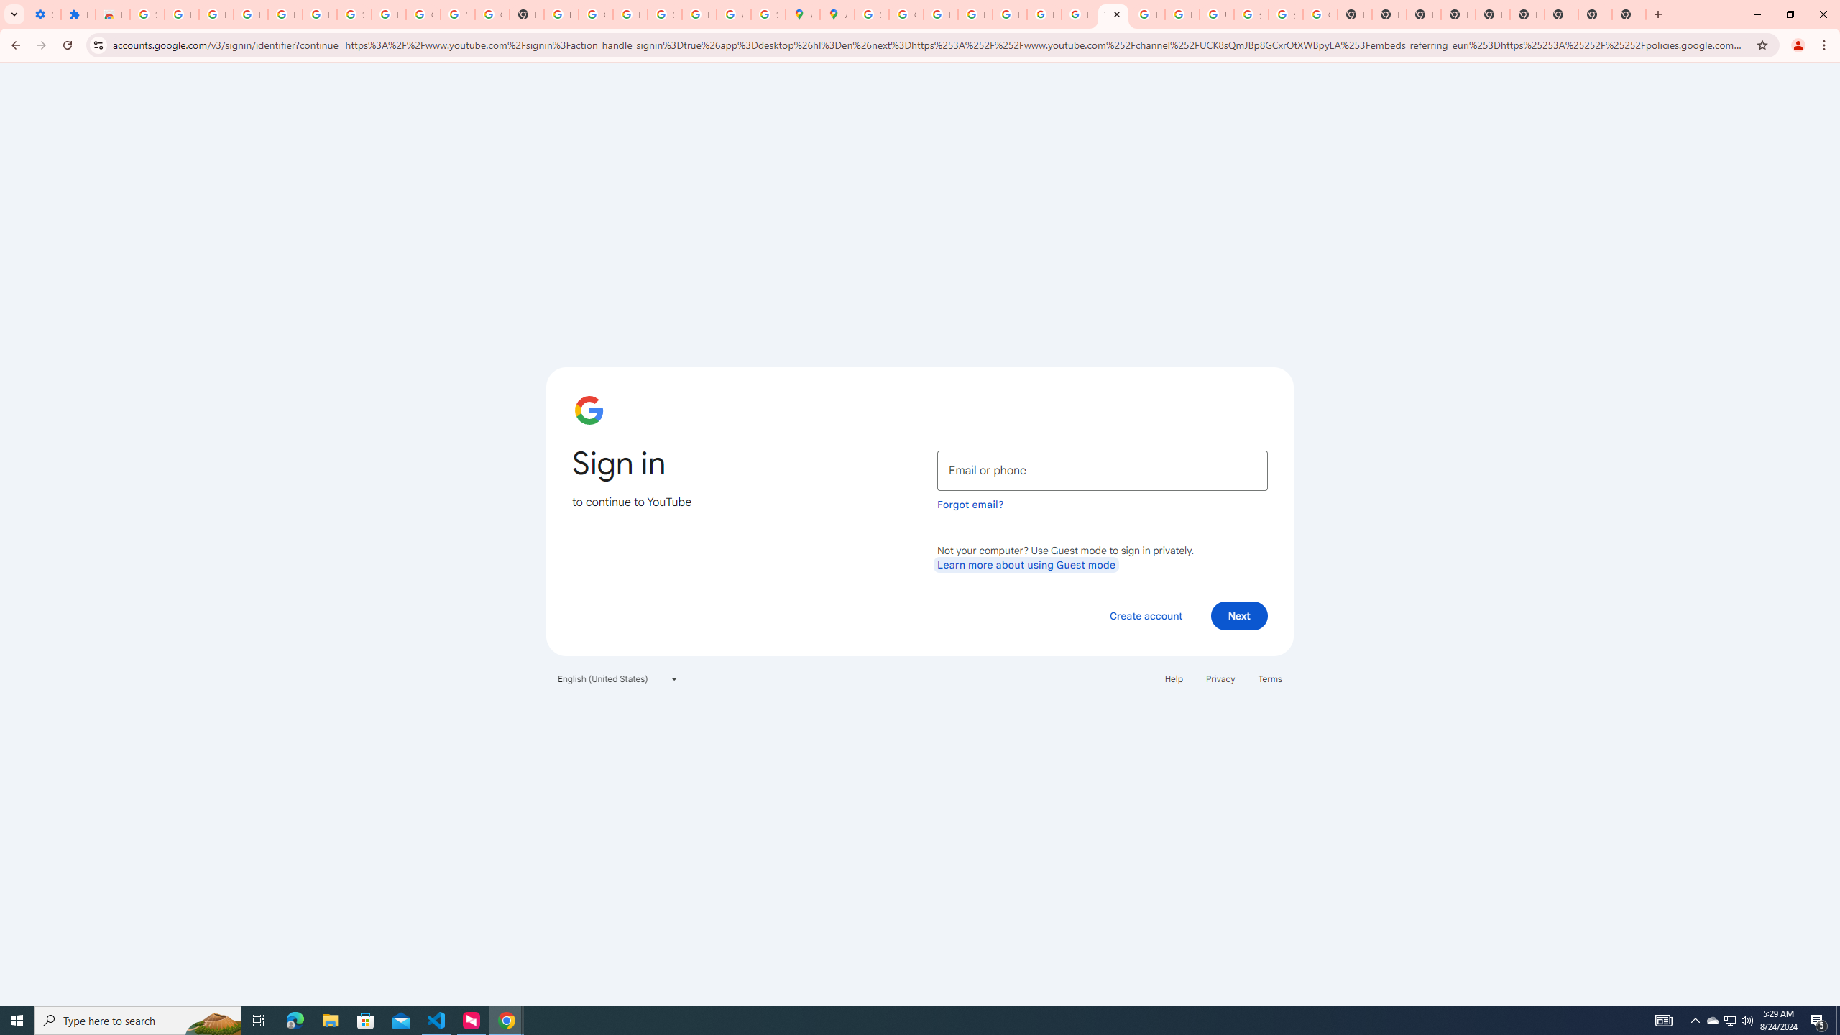  I want to click on Delete photos & videos - Computer - Google Photos Help, so click(250, 14).